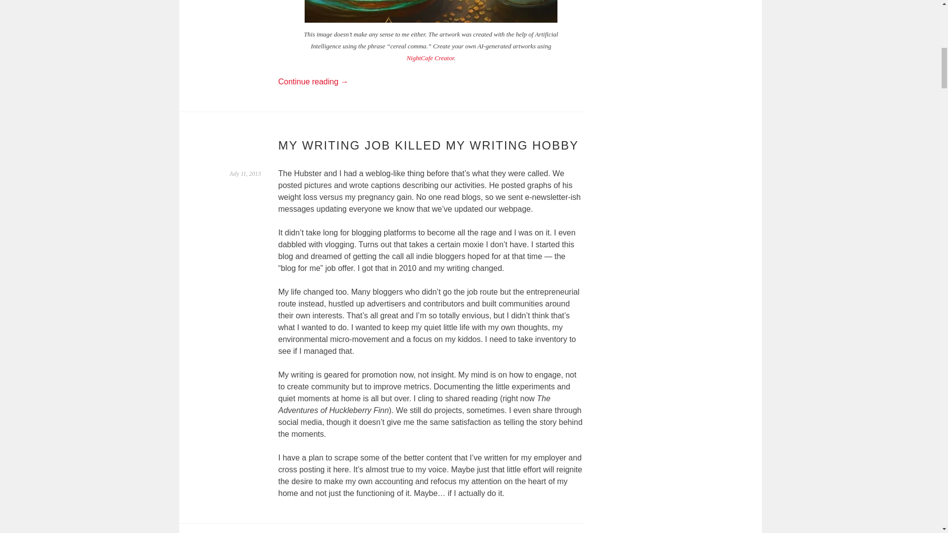 This screenshot has height=533, width=948. Describe the element at coordinates (429, 145) in the screenshot. I see `MY WRITING JOB KILLED MY WRITING HOBBY` at that location.